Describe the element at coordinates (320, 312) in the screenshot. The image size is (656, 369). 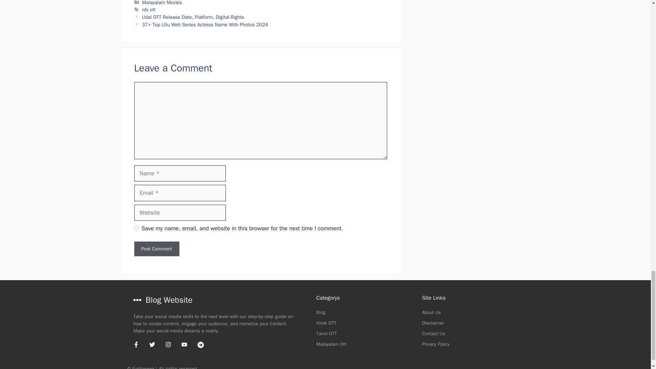
I see `Blog` at that location.